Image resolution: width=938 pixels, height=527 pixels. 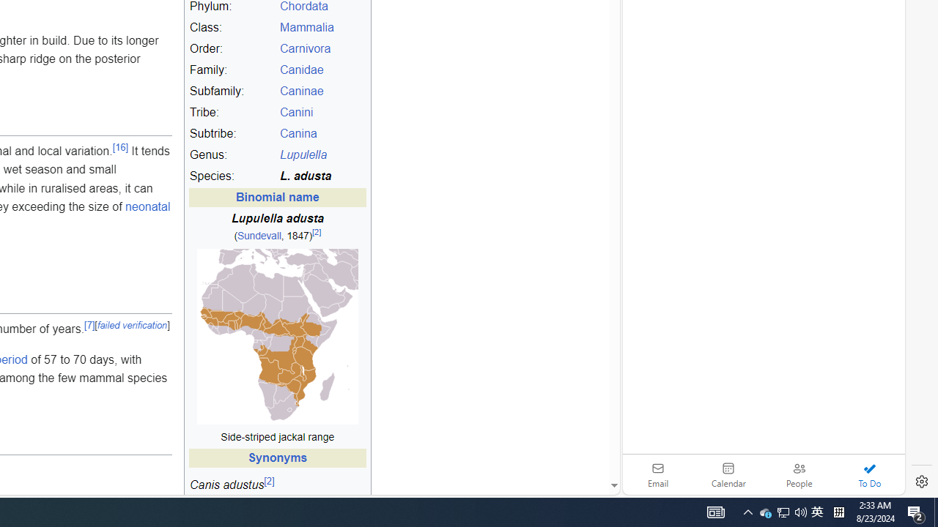 I want to click on [16], so click(x=120, y=146).